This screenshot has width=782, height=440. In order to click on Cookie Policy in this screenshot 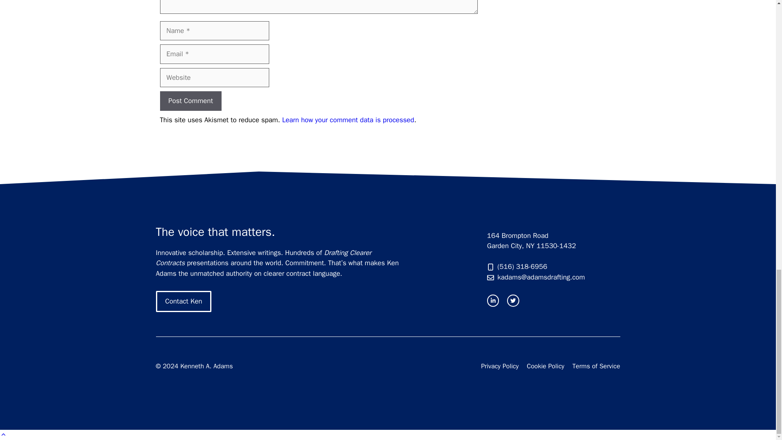, I will do `click(546, 366)`.